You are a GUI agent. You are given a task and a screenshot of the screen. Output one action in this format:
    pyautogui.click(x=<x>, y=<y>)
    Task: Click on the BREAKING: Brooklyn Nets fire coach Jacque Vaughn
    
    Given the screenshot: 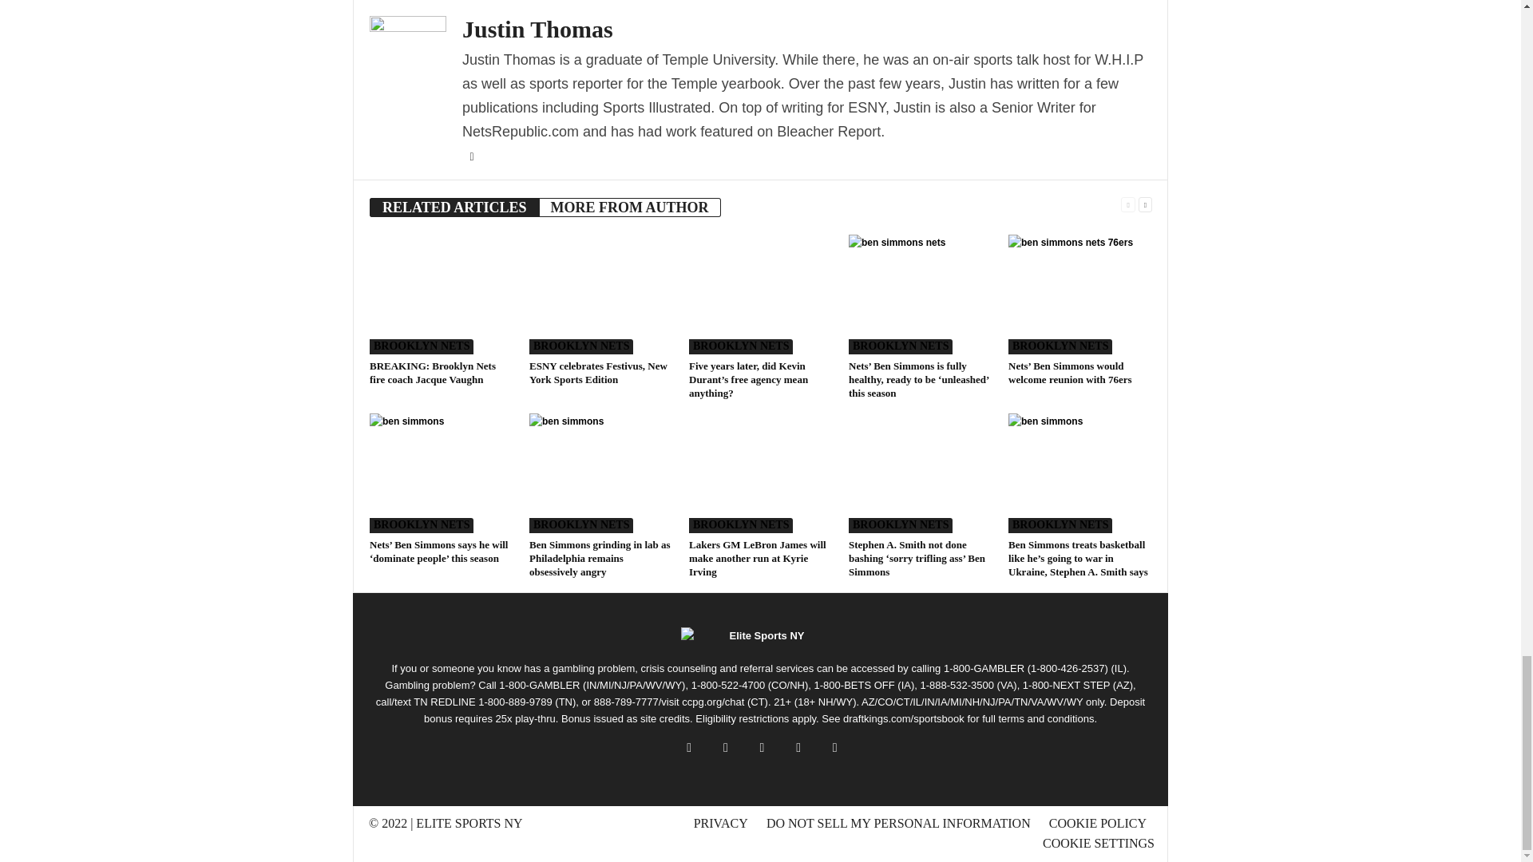 What is the action you would take?
    pyautogui.click(x=432, y=372)
    